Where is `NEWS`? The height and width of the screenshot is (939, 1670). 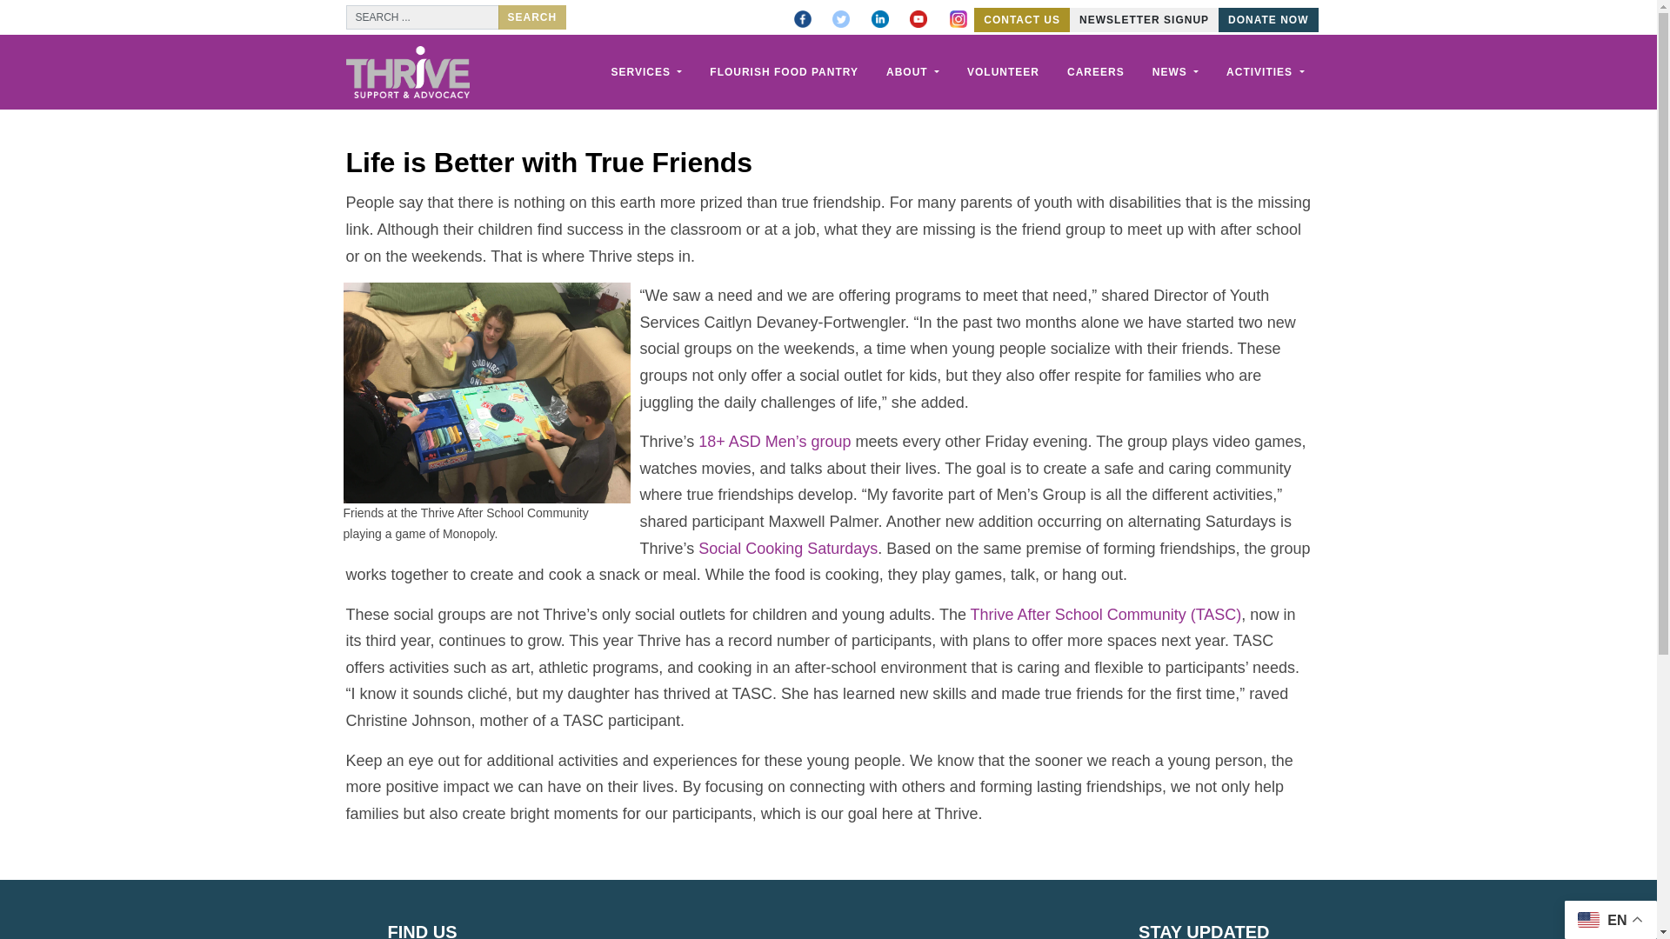
NEWS is located at coordinates (1176, 71).